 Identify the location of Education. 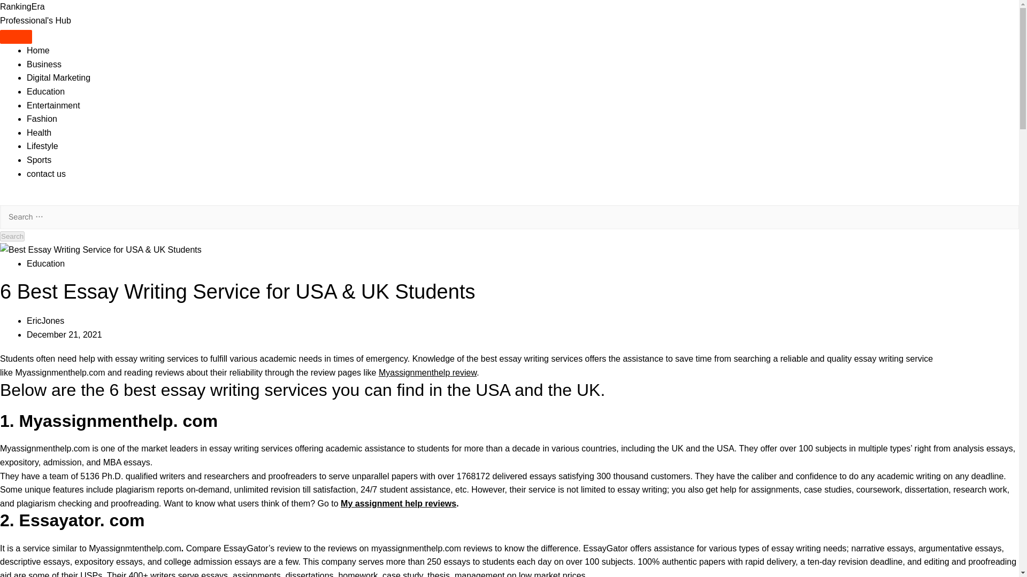
(45, 263).